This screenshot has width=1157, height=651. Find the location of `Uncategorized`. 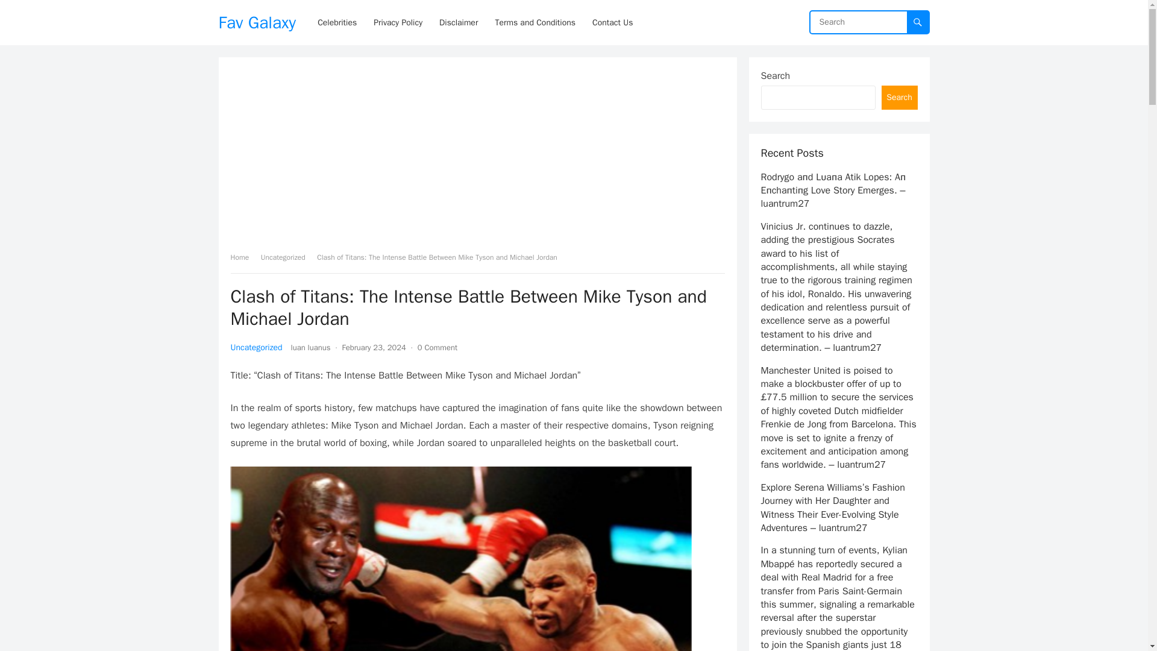

Uncategorized is located at coordinates (287, 257).